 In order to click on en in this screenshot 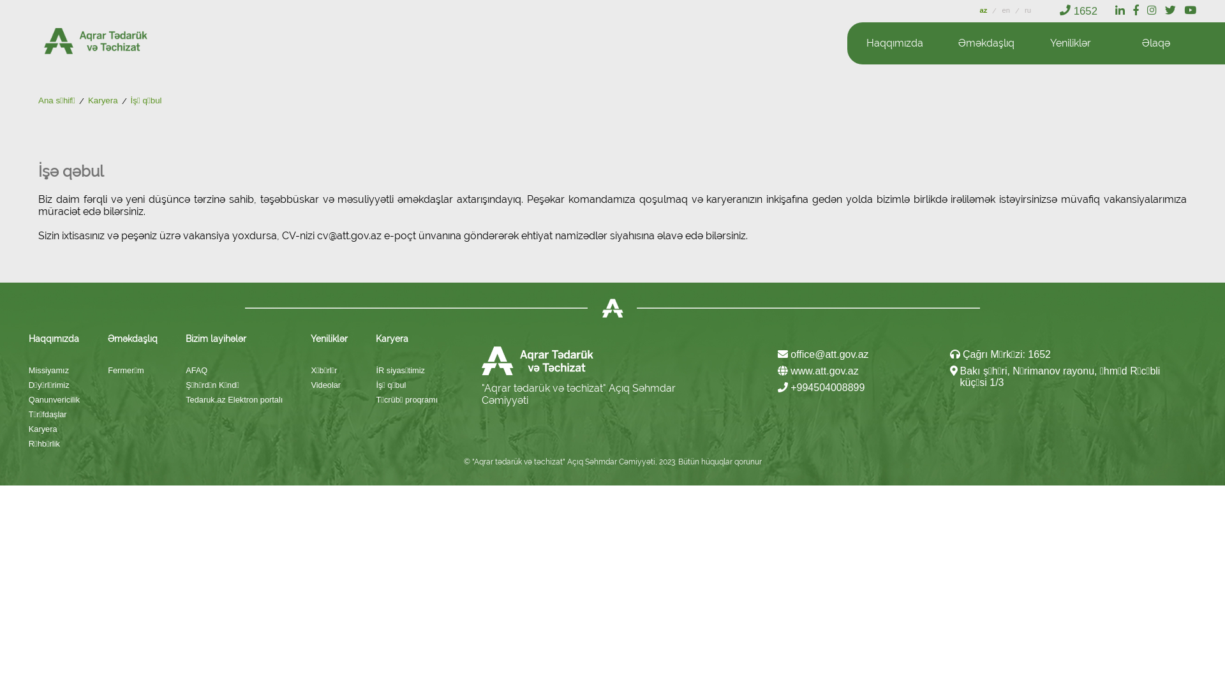, I will do `click(1007, 10)`.